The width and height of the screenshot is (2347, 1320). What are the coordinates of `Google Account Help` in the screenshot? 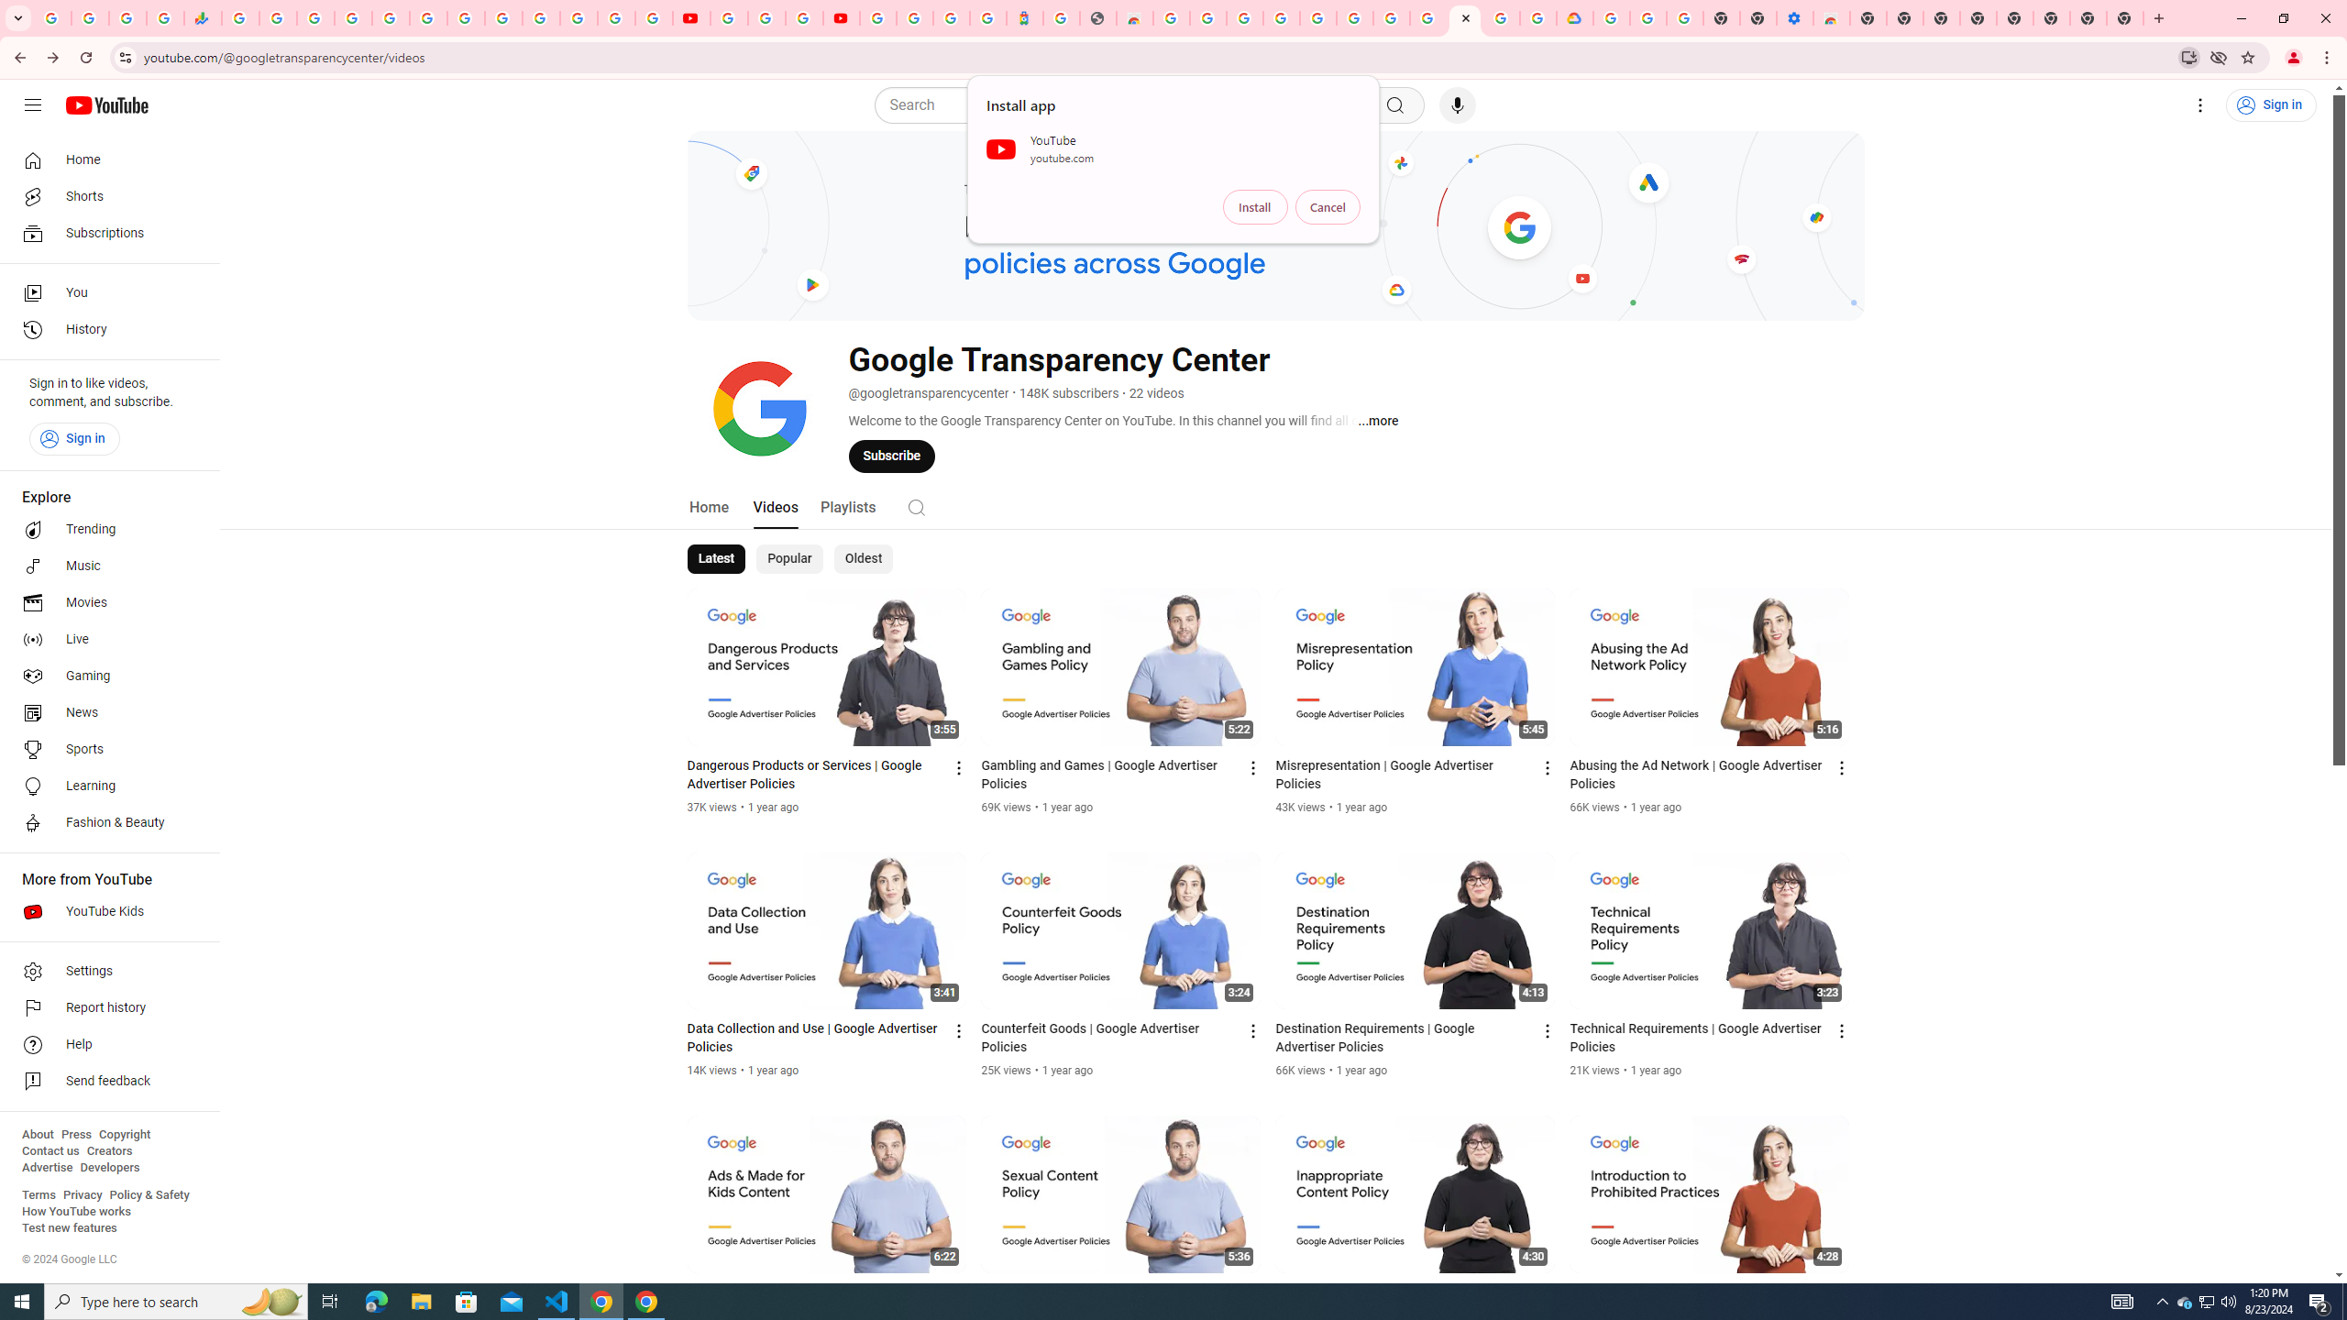 It's located at (1648, 18).